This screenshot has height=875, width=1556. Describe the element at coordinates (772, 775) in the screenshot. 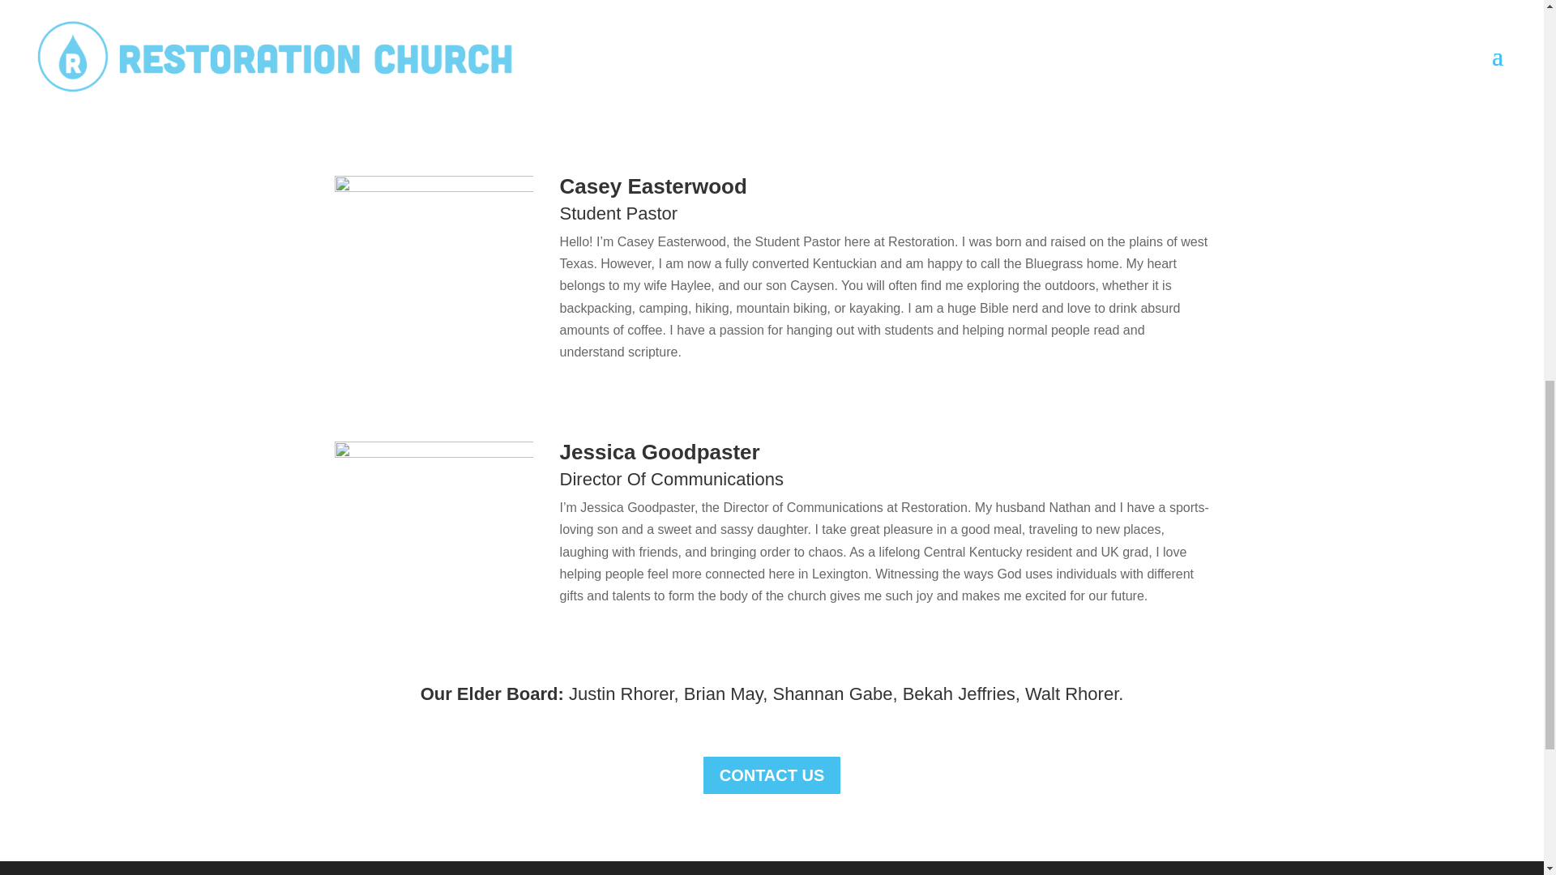

I see `CONTACT US` at that location.